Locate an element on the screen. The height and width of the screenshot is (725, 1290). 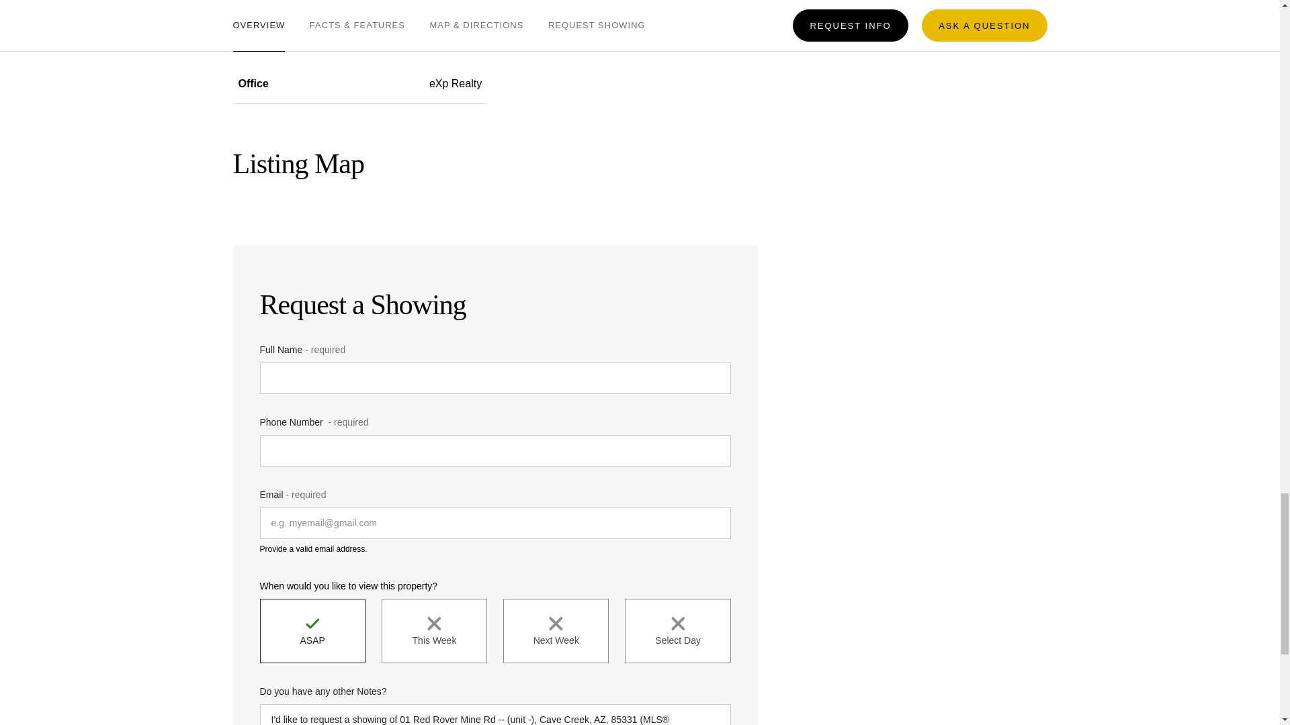
Next Week is located at coordinates (556, 631).